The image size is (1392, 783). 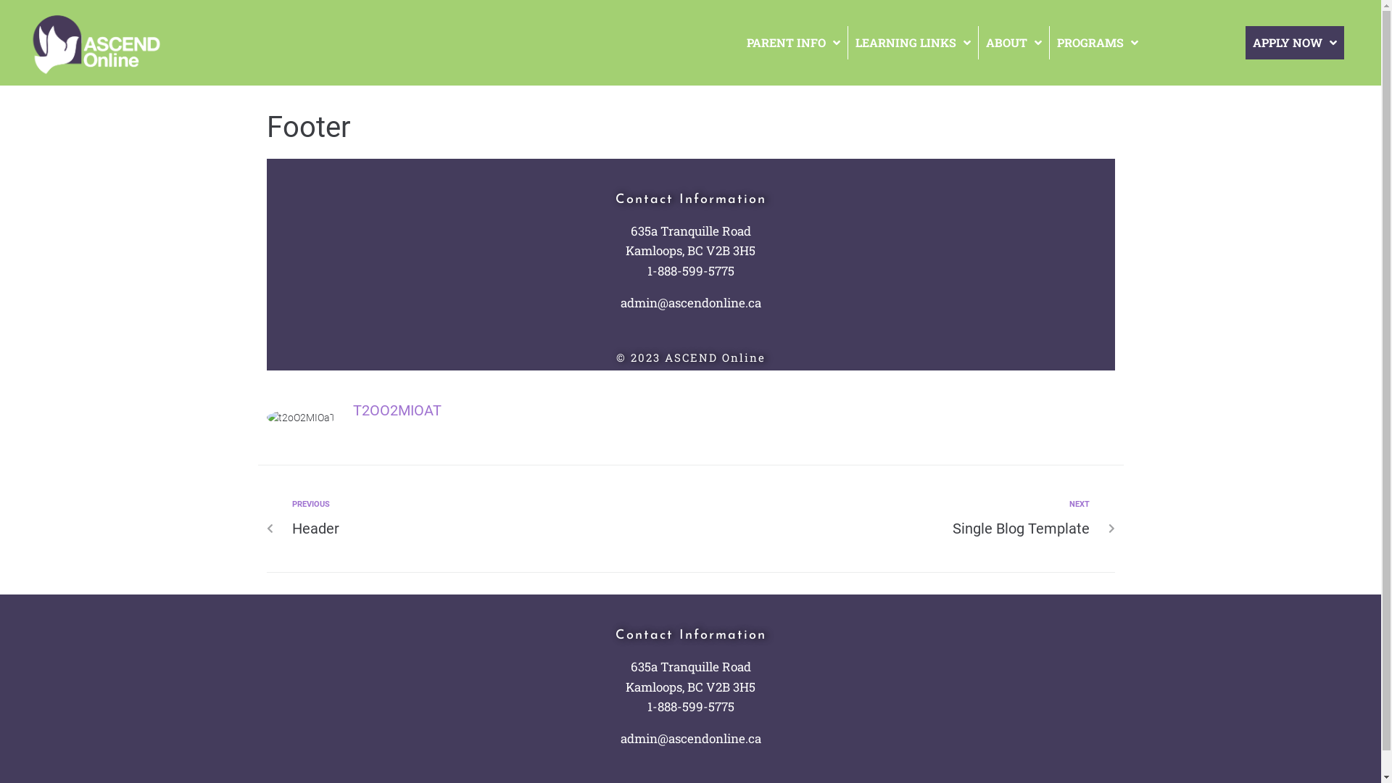 I want to click on T2OO2MIOAT, so click(x=397, y=410).